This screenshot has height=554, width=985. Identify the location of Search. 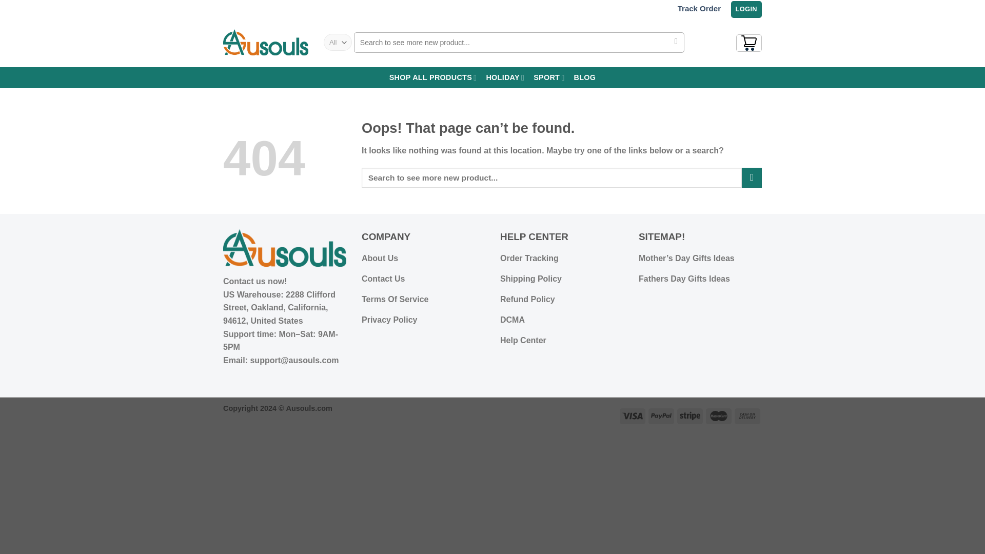
(676, 42).